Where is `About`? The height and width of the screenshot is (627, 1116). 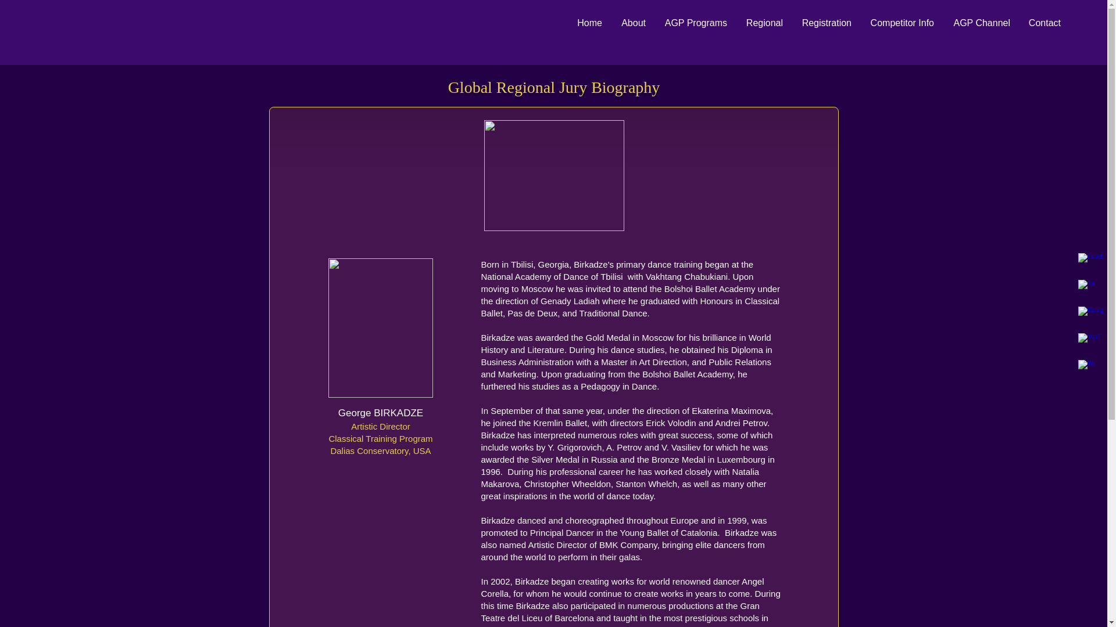
About is located at coordinates (632, 23).